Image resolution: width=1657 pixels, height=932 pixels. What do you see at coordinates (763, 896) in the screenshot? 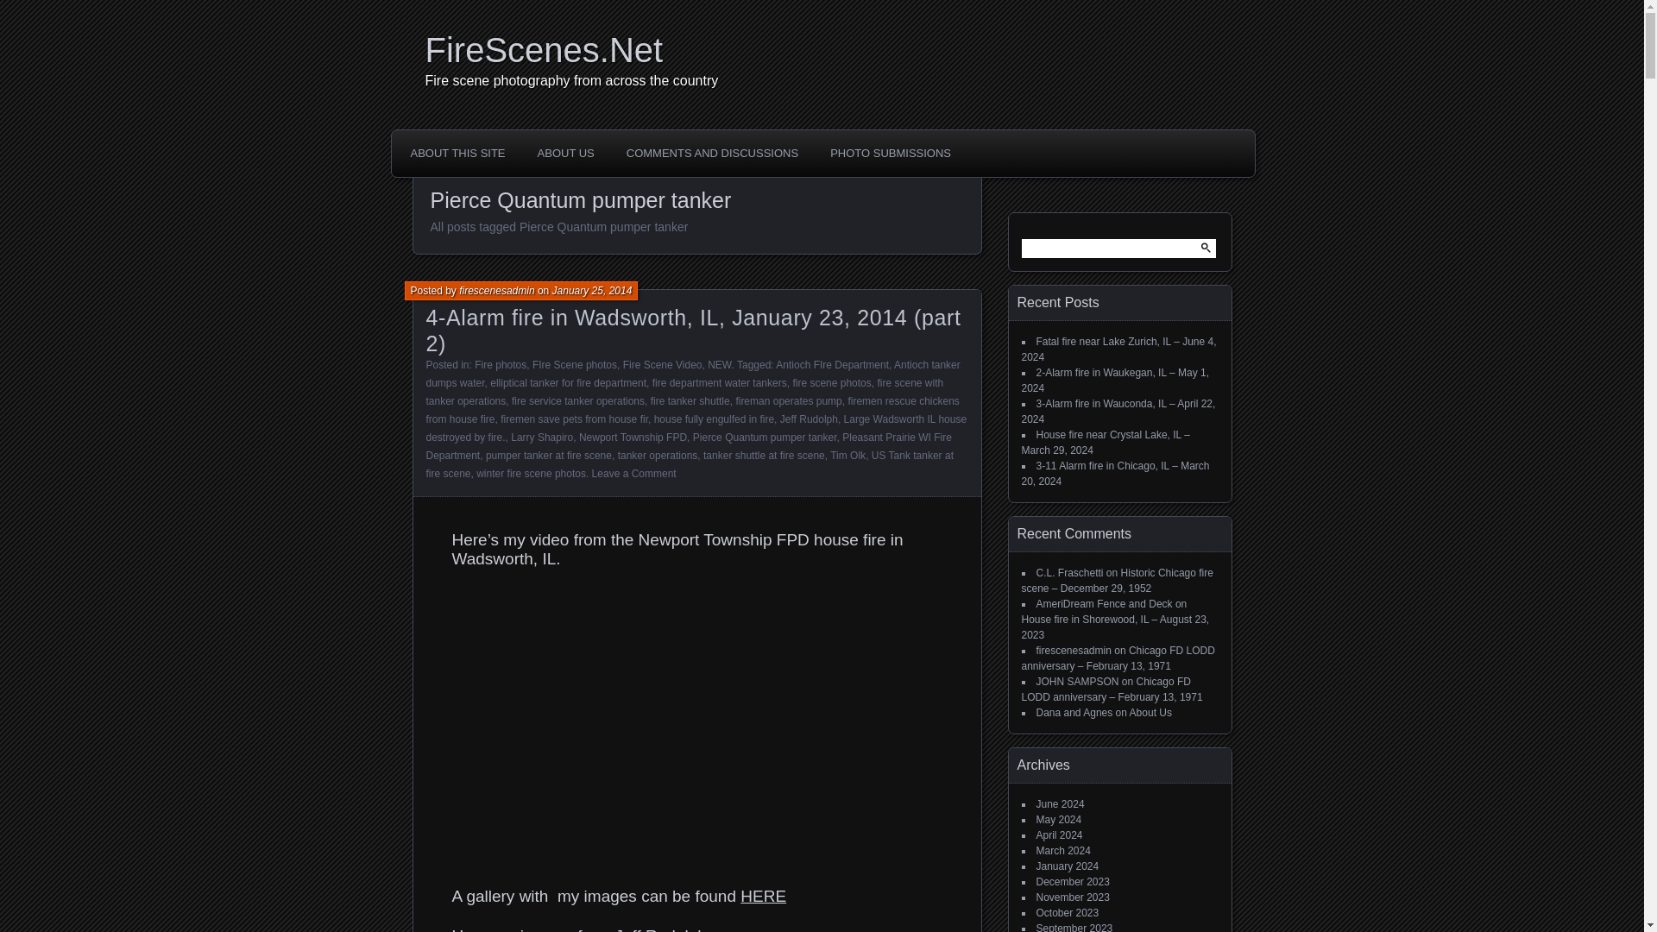
I see `HERE` at bounding box center [763, 896].